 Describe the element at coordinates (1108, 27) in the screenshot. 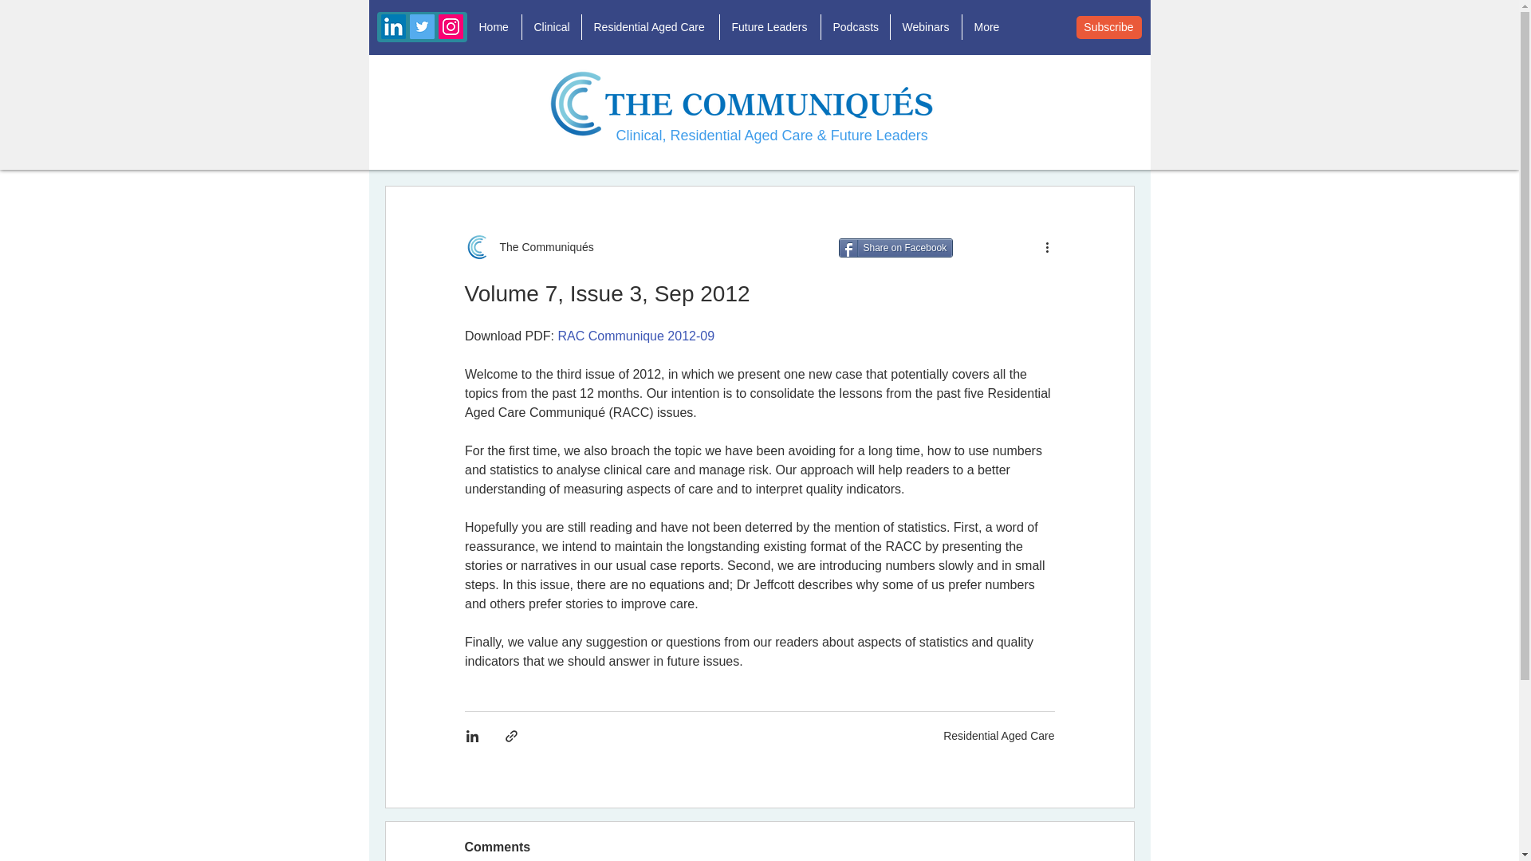

I see `Subscribe` at that location.